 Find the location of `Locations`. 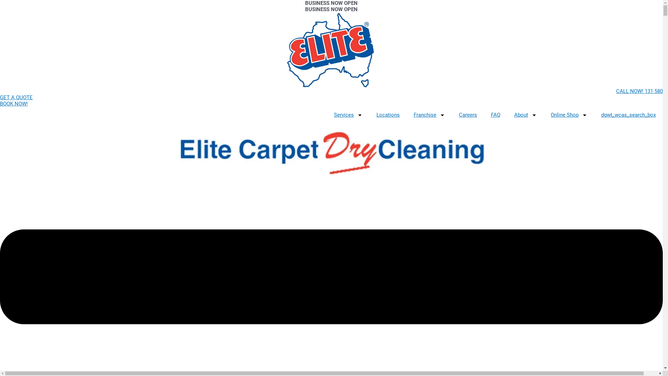

Locations is located at coordinates (388, 115).